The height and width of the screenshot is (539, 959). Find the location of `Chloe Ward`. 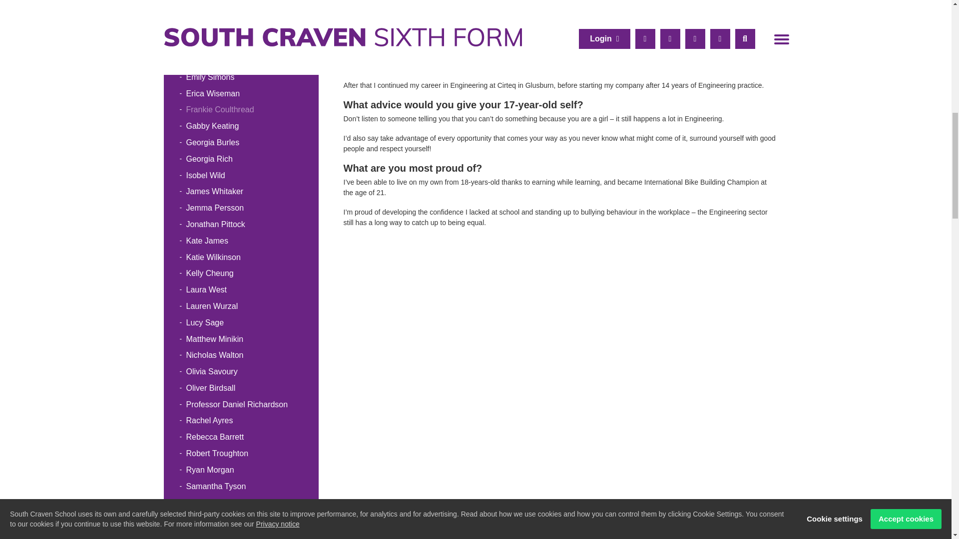

Chloe Ward is located at coordinates (241, 12).